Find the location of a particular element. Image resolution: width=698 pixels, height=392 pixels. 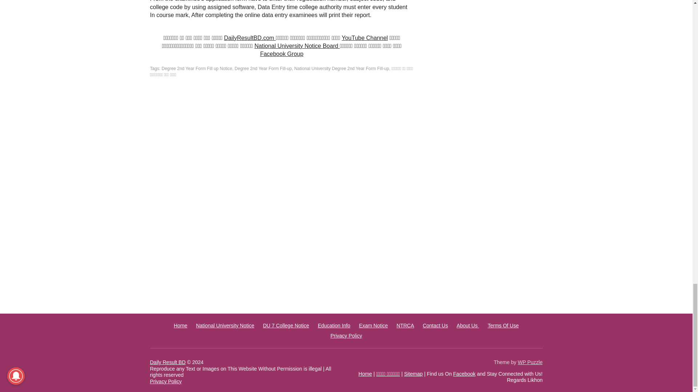

National University Notice Board is located at coordinates (297, 46).